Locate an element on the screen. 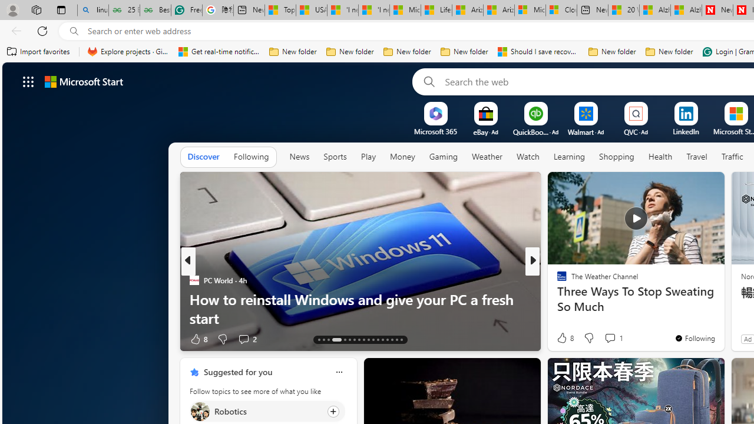 The width and height of the screenshot is (754, 424). View comments 36 Comment is located at coordinates (620, 338).